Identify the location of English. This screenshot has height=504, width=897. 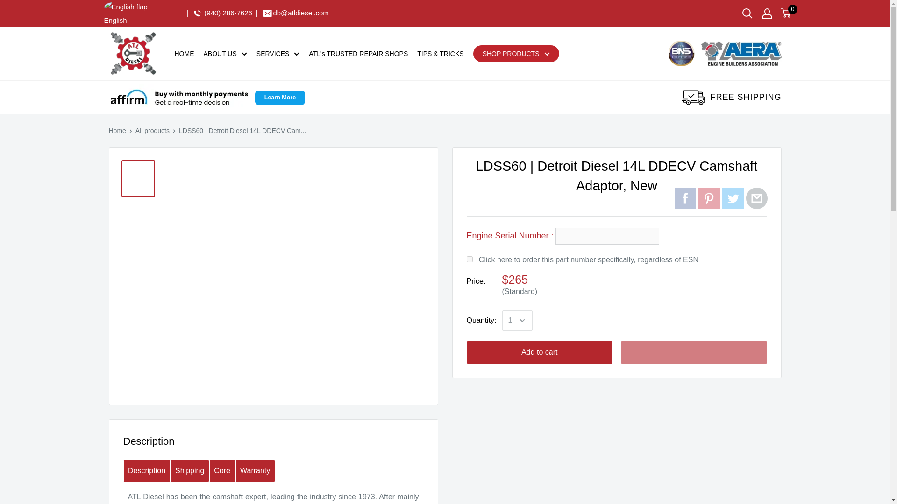
(128, 13).